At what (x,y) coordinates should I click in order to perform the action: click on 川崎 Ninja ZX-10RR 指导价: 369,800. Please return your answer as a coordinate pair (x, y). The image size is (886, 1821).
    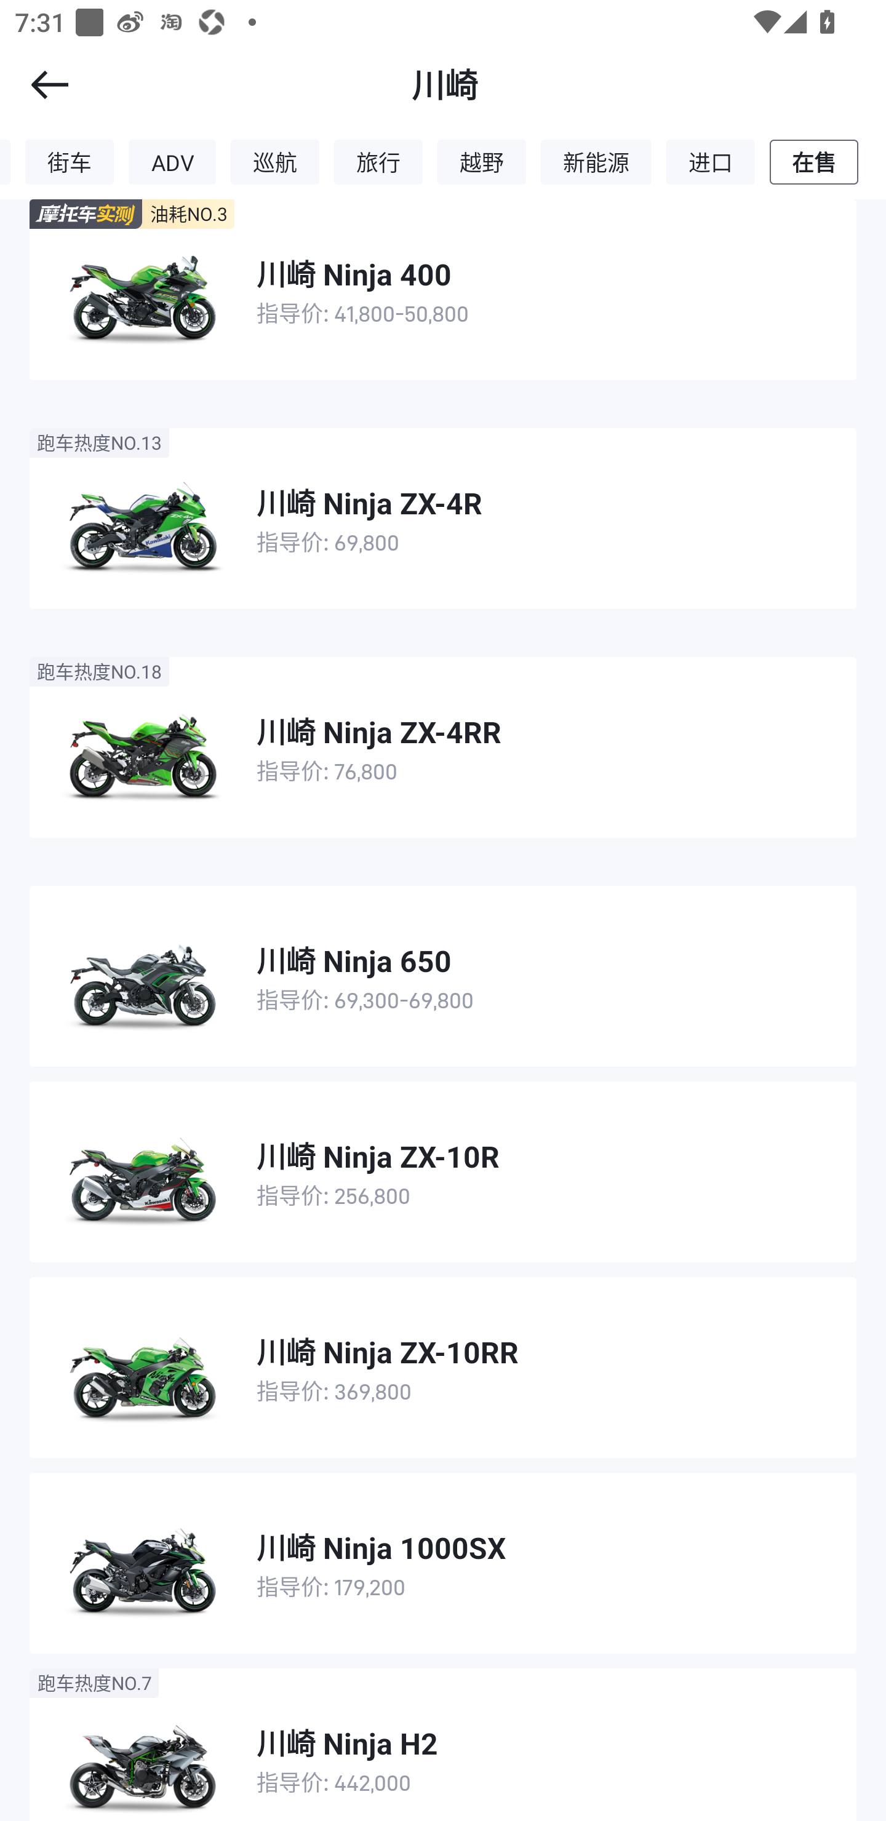
    Looking at the image, I should click on (443, 1367).